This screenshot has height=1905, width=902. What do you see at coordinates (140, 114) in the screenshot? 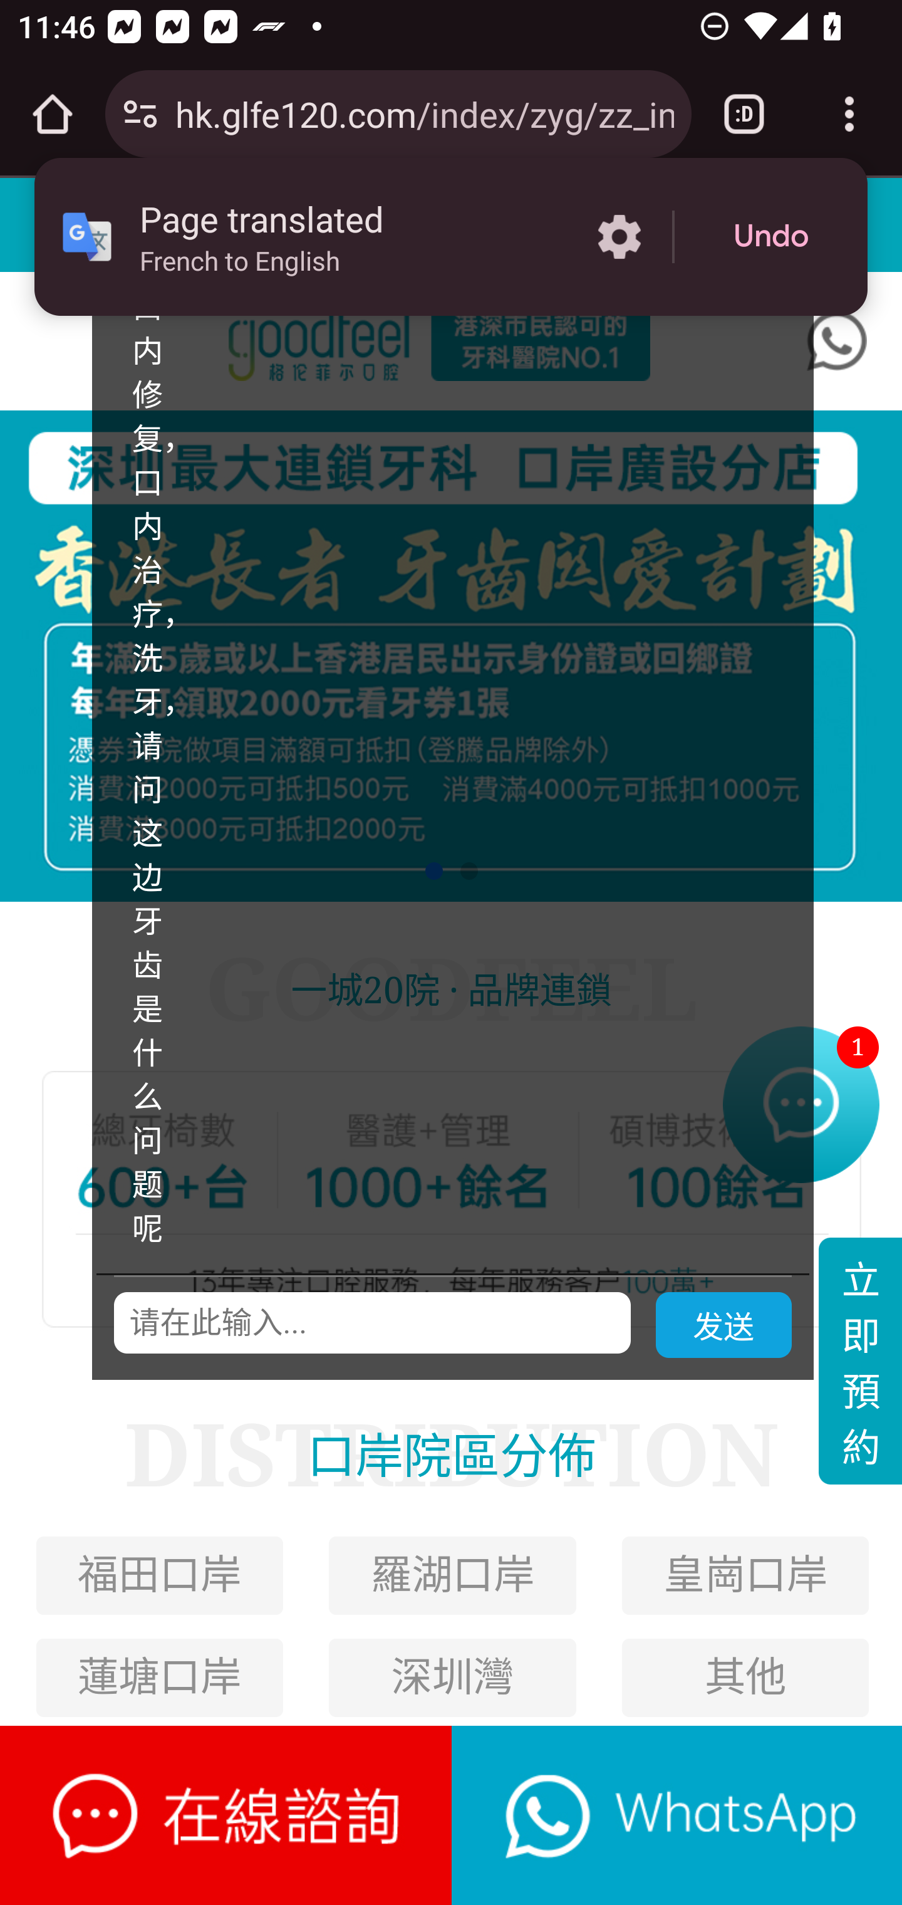
I see `Connection is secure` at bounding box center [140, 114].